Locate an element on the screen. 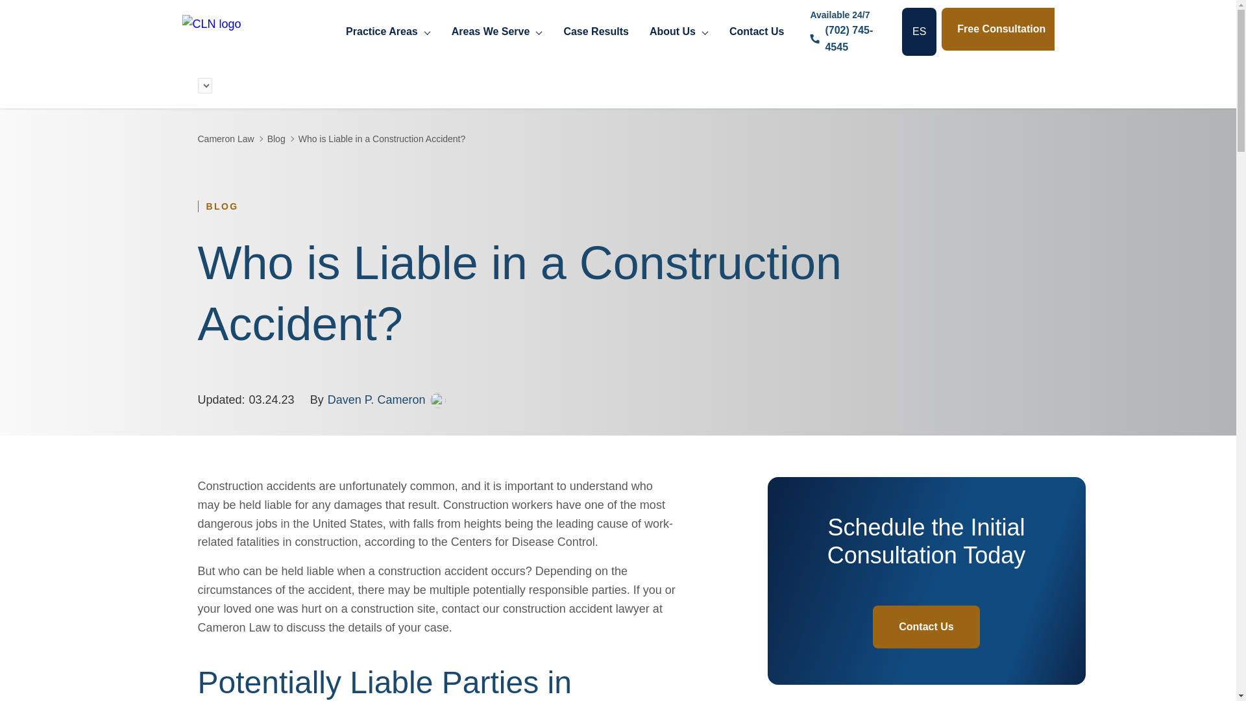 The width and height of the screenshot is (1246, 701). Bus Accidents is located at coordinates (423, 267).